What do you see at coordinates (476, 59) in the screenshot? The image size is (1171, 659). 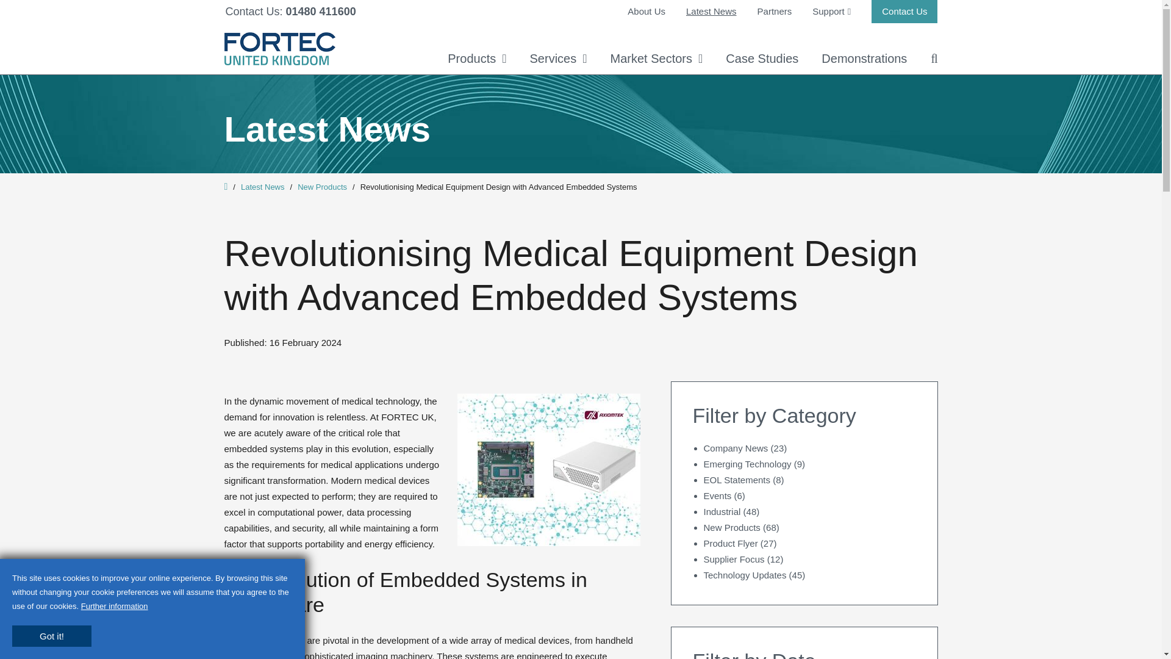 I see `Products` at bounding box center [476, 59].